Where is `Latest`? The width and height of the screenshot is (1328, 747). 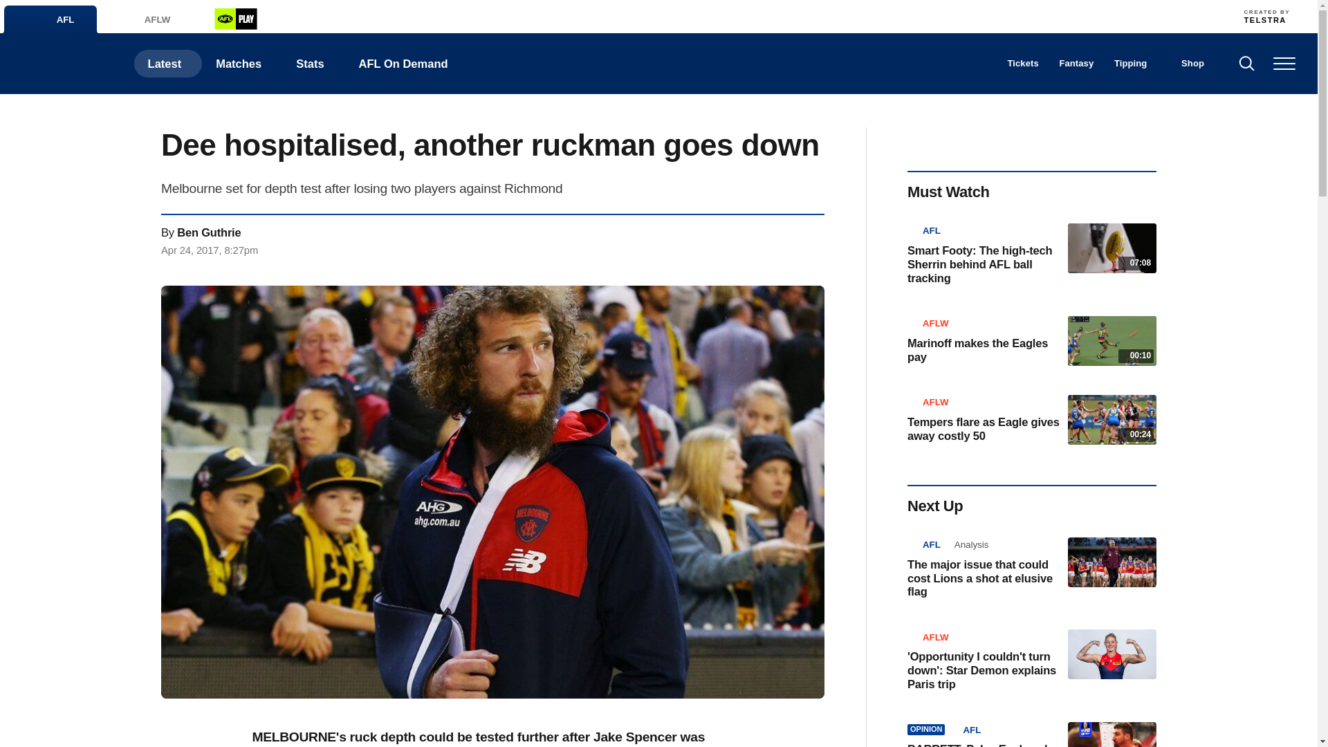 Latest is located at coordinates (168, 64).